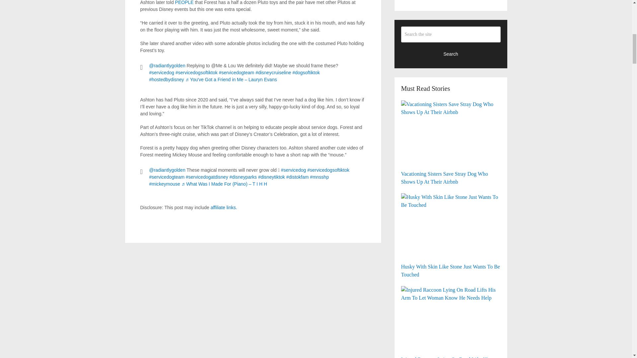 The width and height of the screenshot is (637, 358). I want to click on servicedogteam, so click(237, 72).